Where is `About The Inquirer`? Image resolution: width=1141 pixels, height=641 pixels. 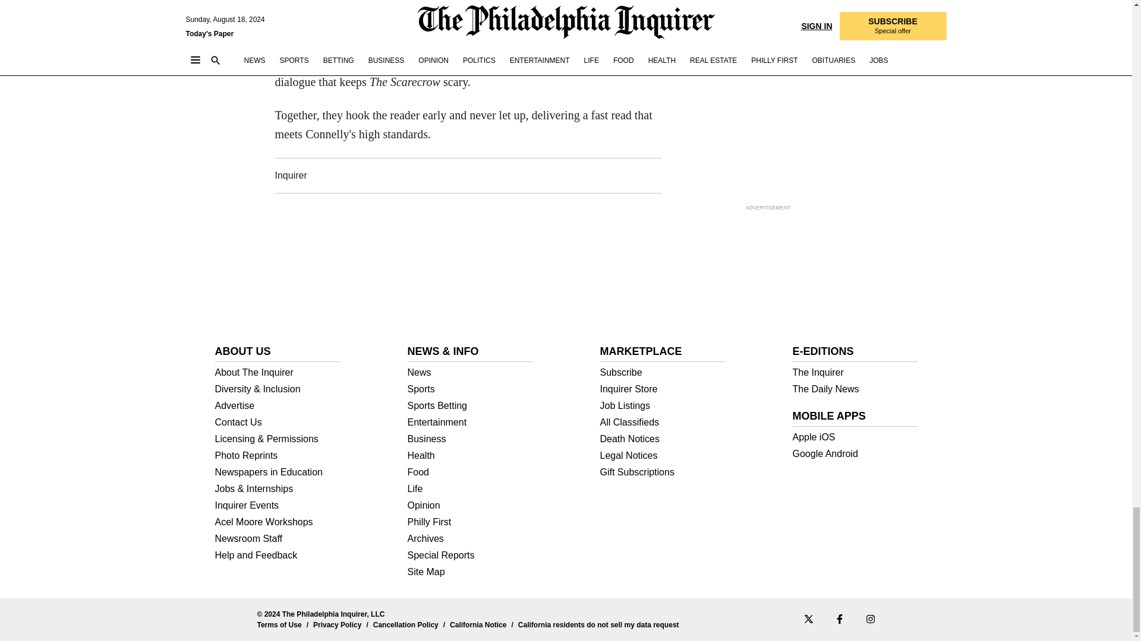
About The Inquirer is located at coordinates (278, 373).